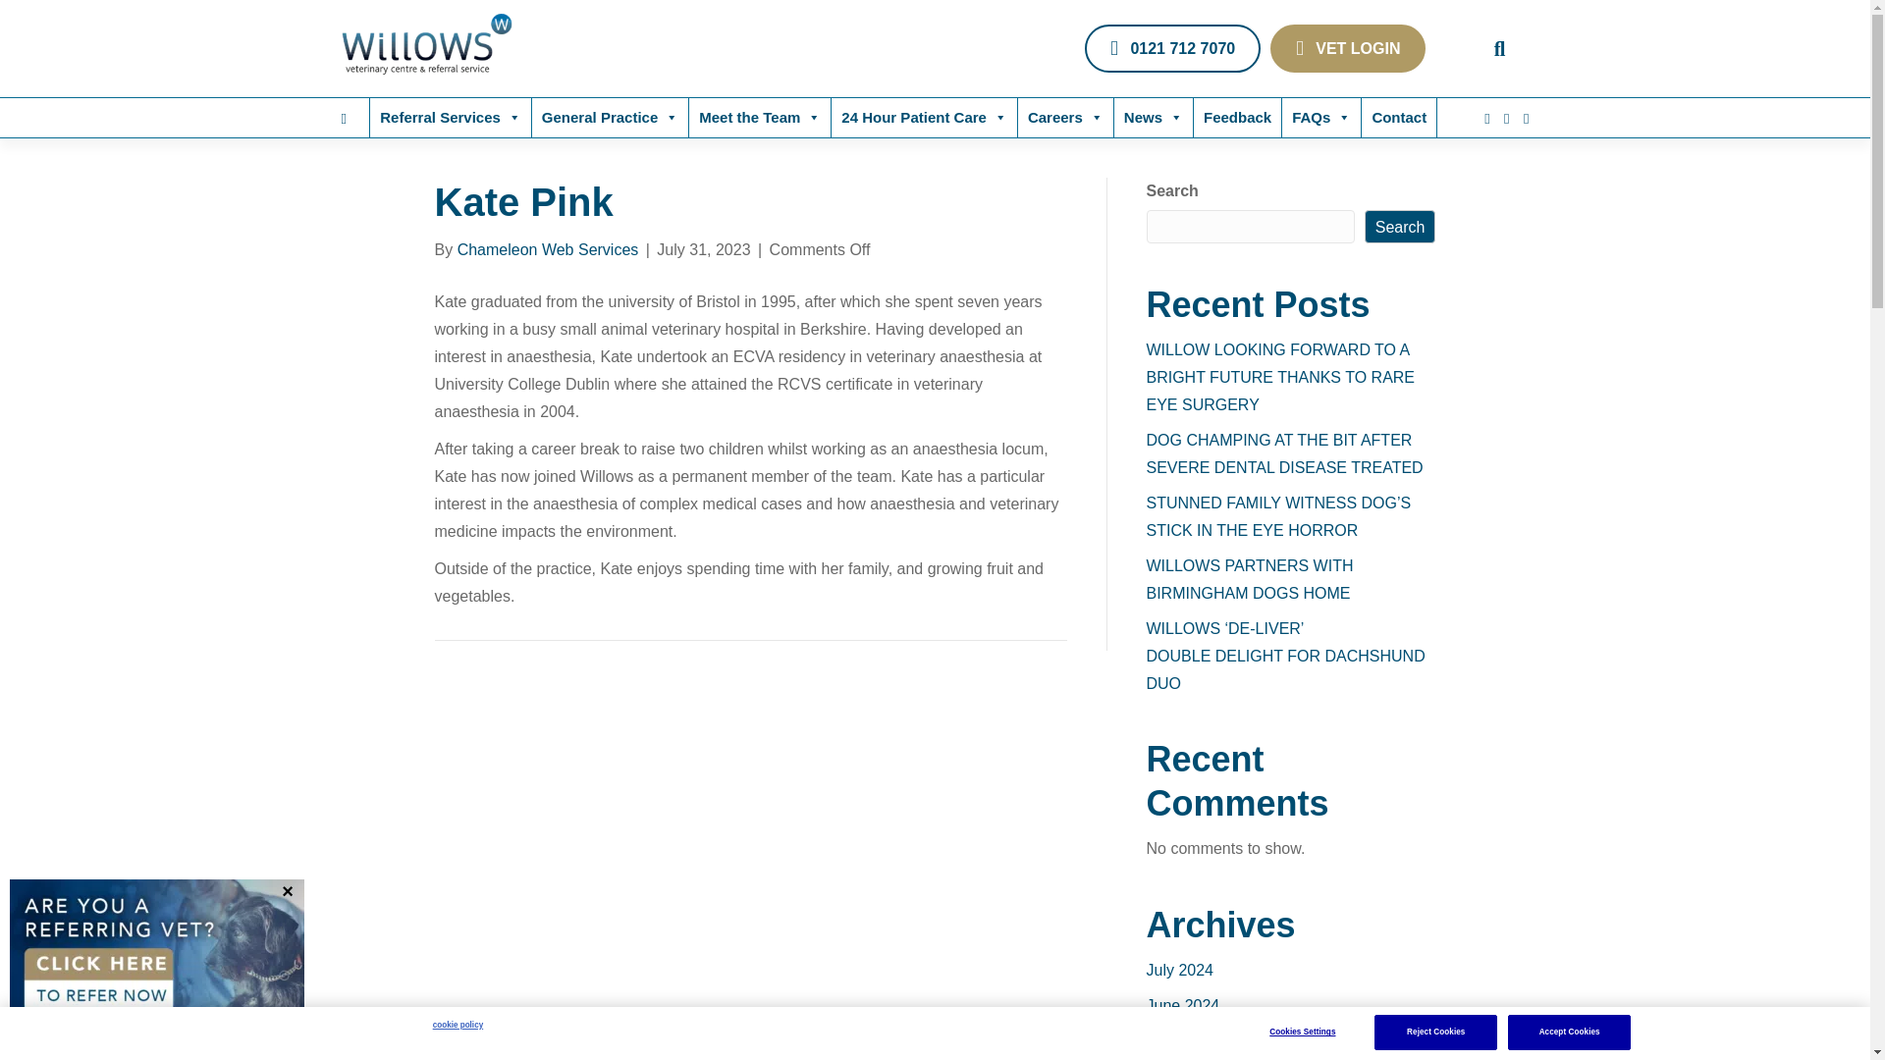 The image size is (1885, 1060). I want to click on General Practice, so click(609, 118).